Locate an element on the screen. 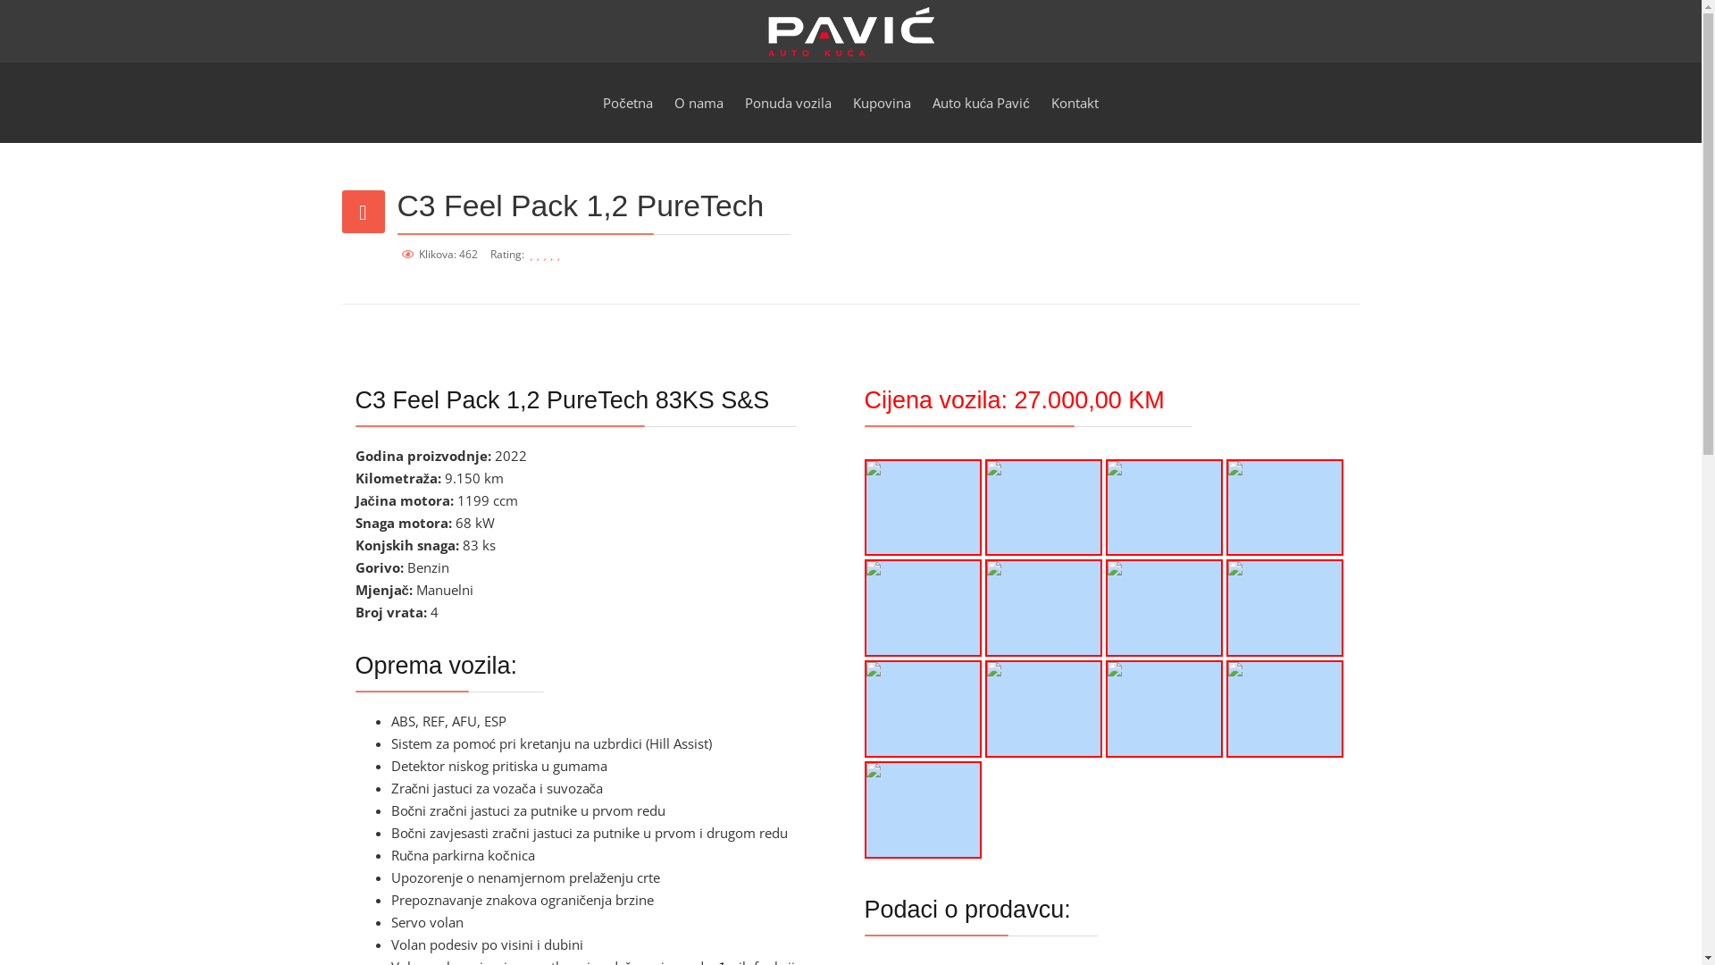 Image resolution: width=1715 pixels, height=965 pixels. Click to enlarge image 12.jpg is located at coordinates (1284, 709).